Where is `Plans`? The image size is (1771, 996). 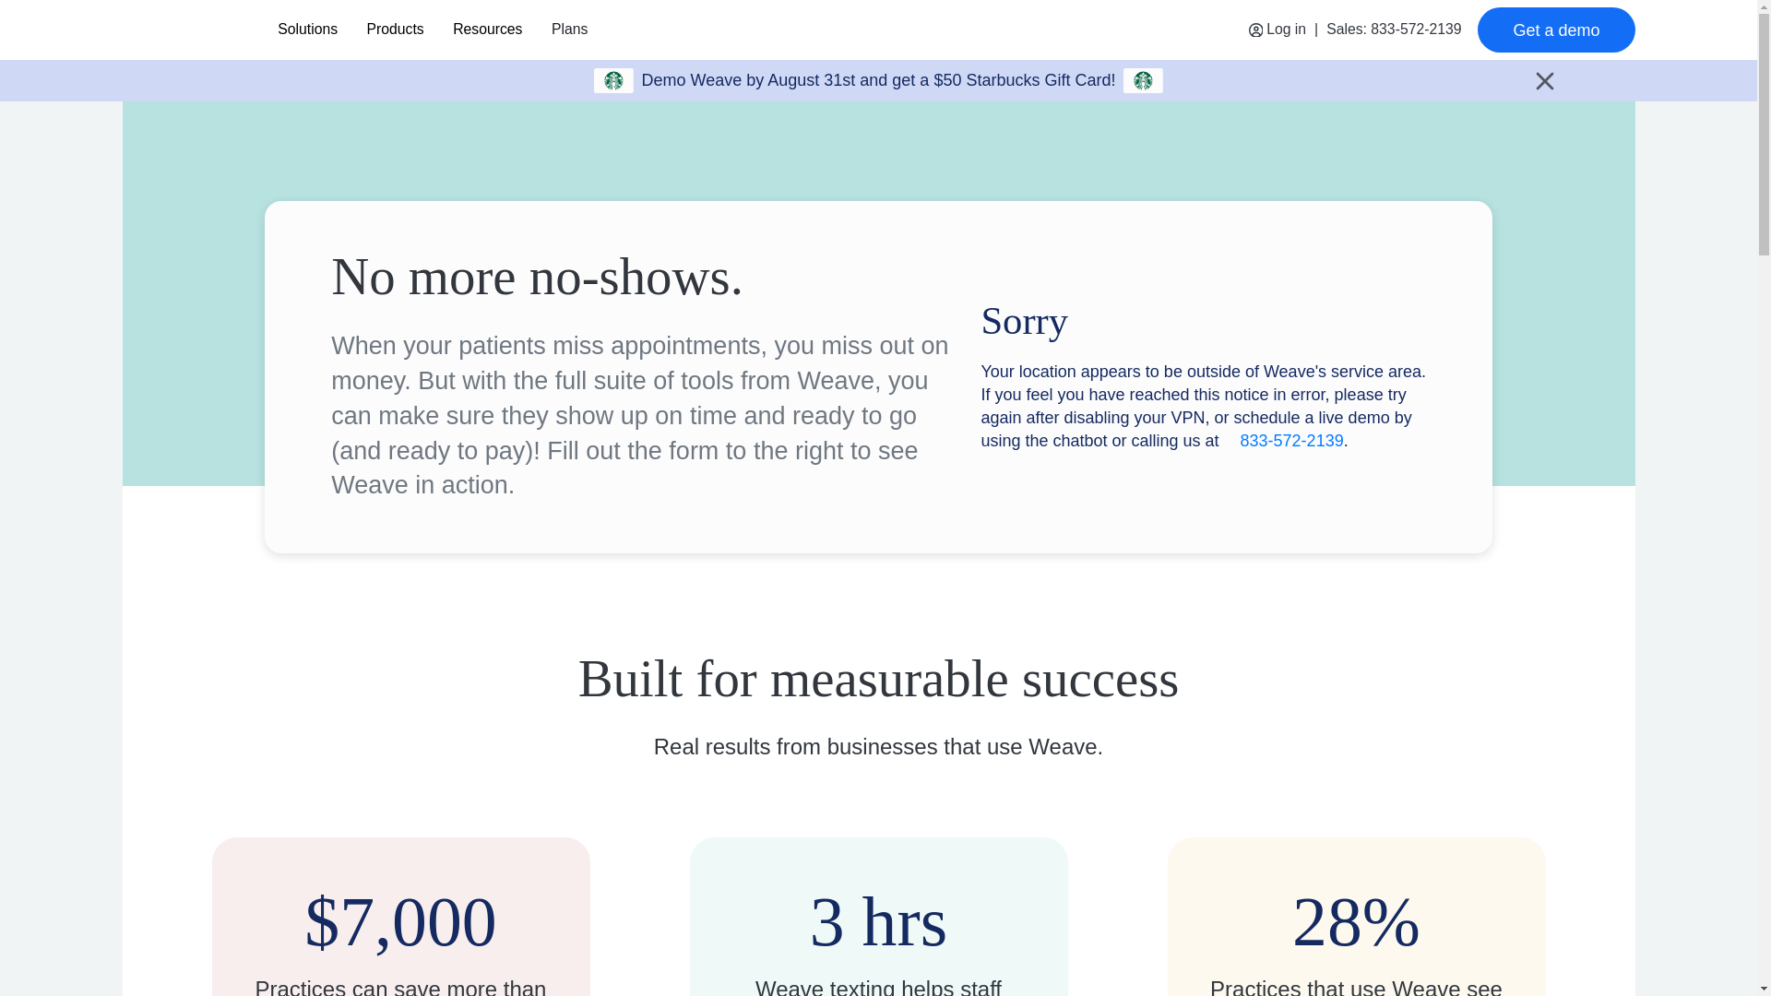 Plans is located at coordinates (568, 30).